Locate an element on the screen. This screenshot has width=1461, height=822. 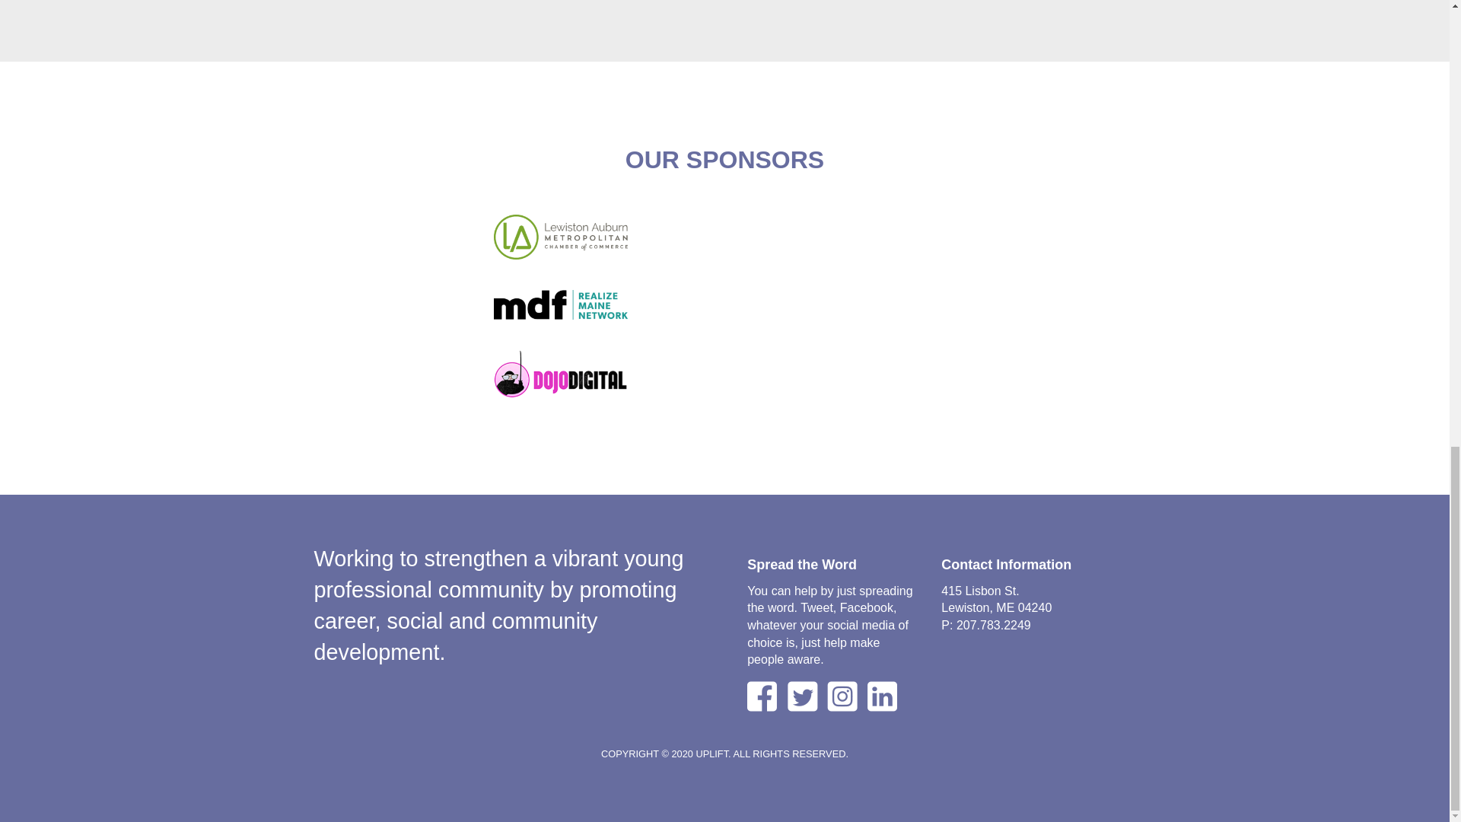
Facebook is located at coordinates (762, 696).